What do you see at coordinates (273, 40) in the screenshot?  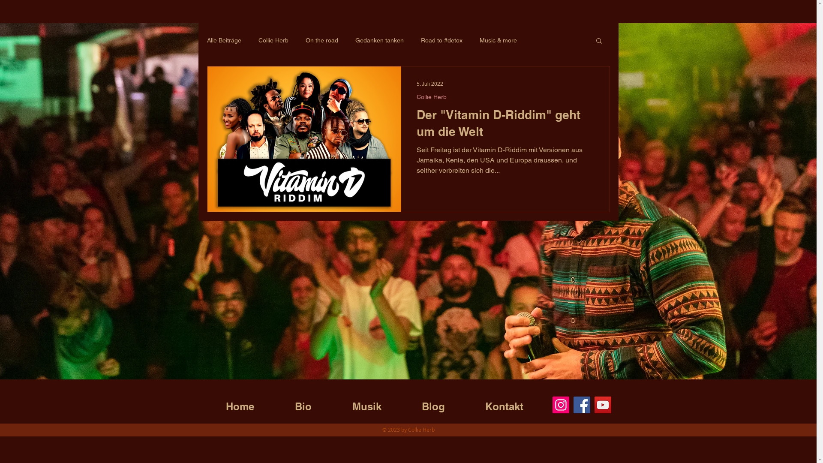 I see `Collie Herb` at bounding box center [273, 40].